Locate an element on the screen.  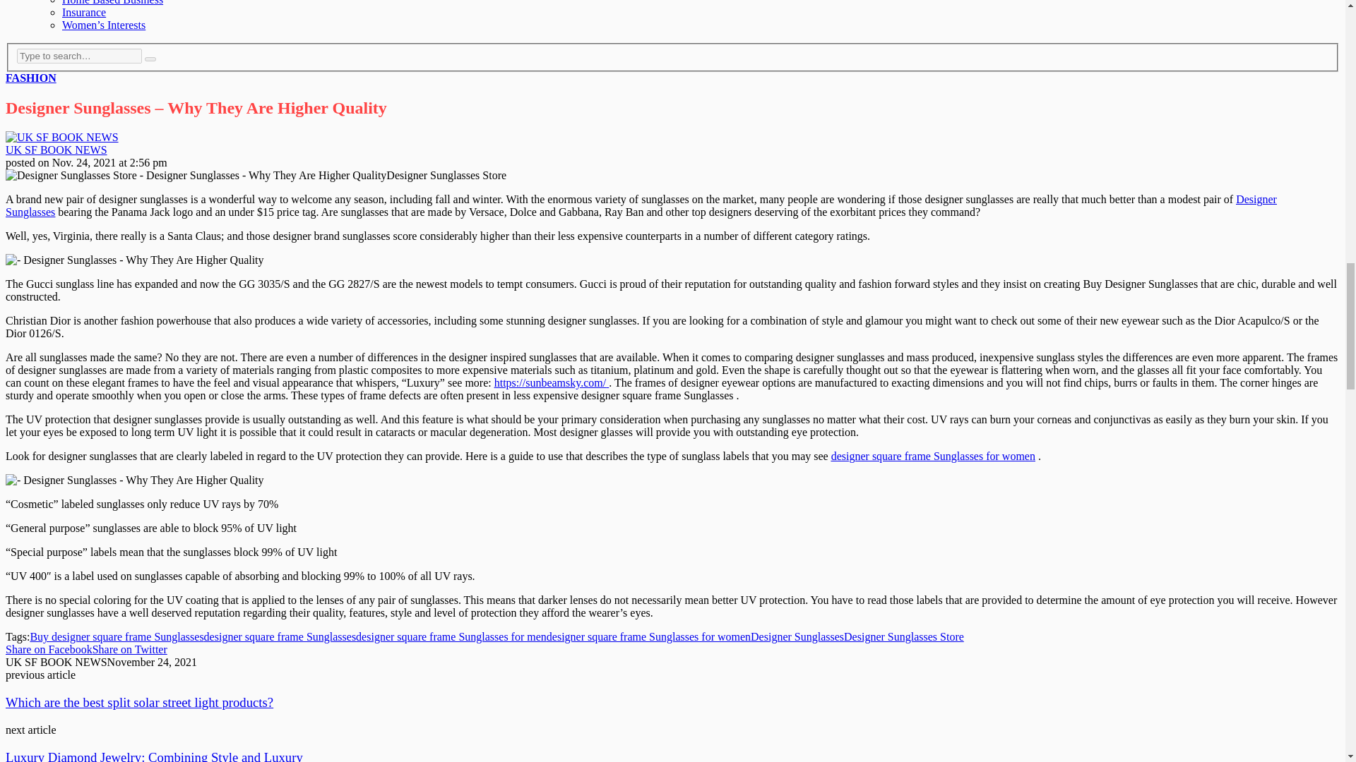
Designer Sunglasses is located at coordinates (797, 636).